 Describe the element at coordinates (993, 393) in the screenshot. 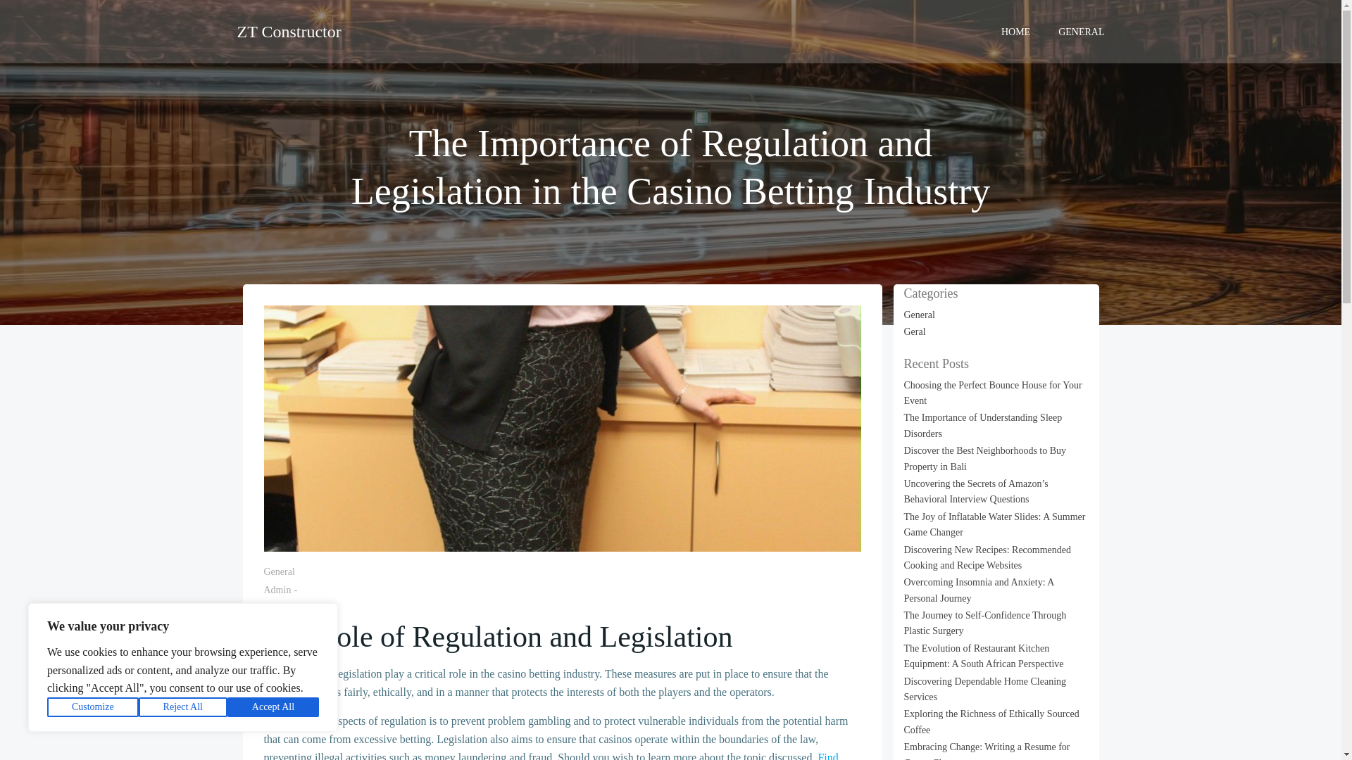

I see `Choosing the Perfect Bounce House for Your Event` at that location.